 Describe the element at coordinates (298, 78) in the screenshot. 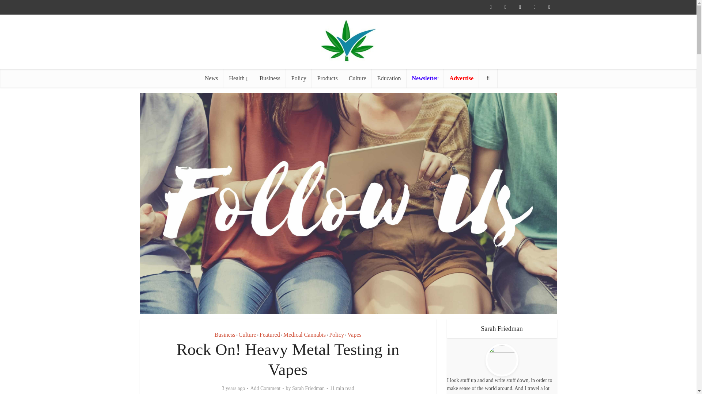

I see `Policy` at that location.